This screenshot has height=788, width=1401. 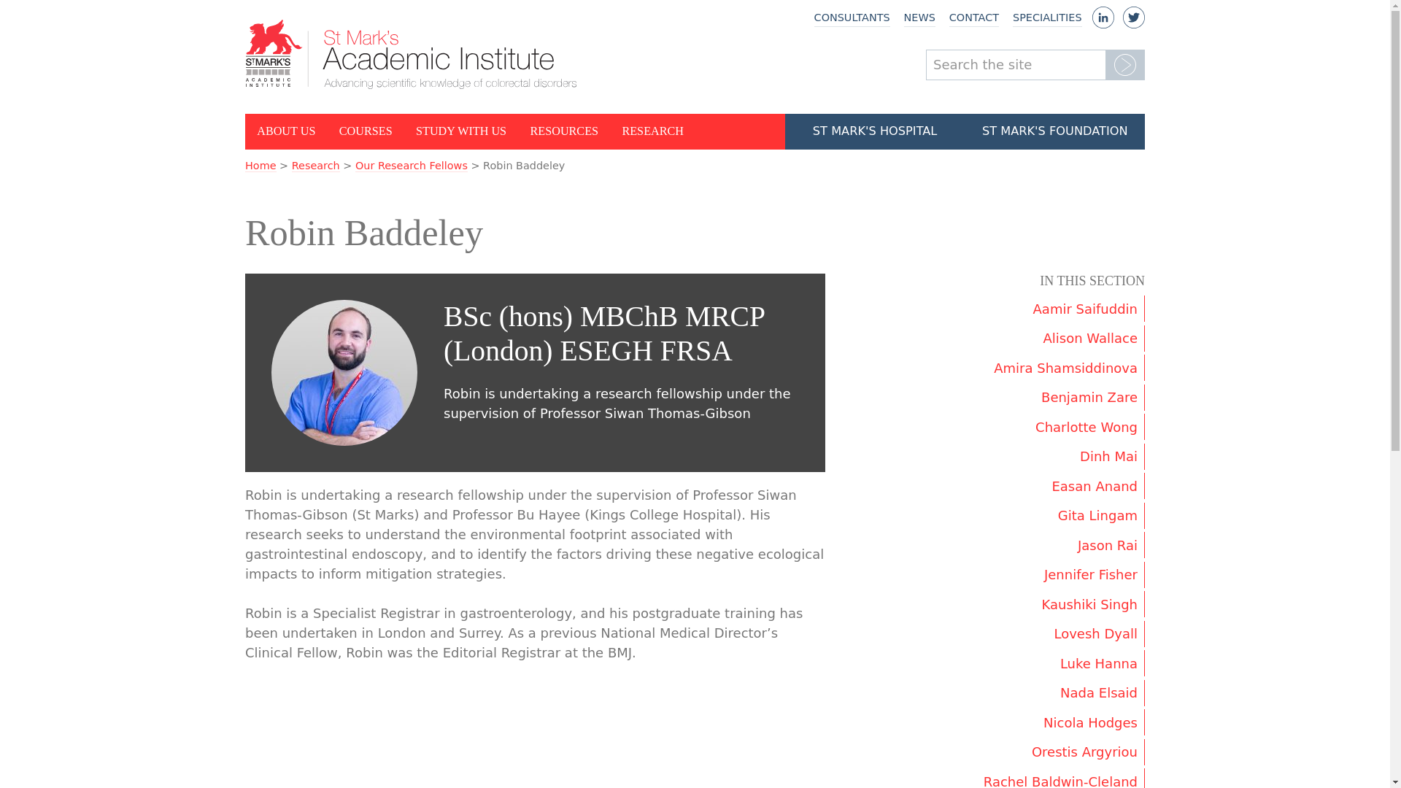 I want to click on Charlotte Wong, so click(x=1054, y=426).